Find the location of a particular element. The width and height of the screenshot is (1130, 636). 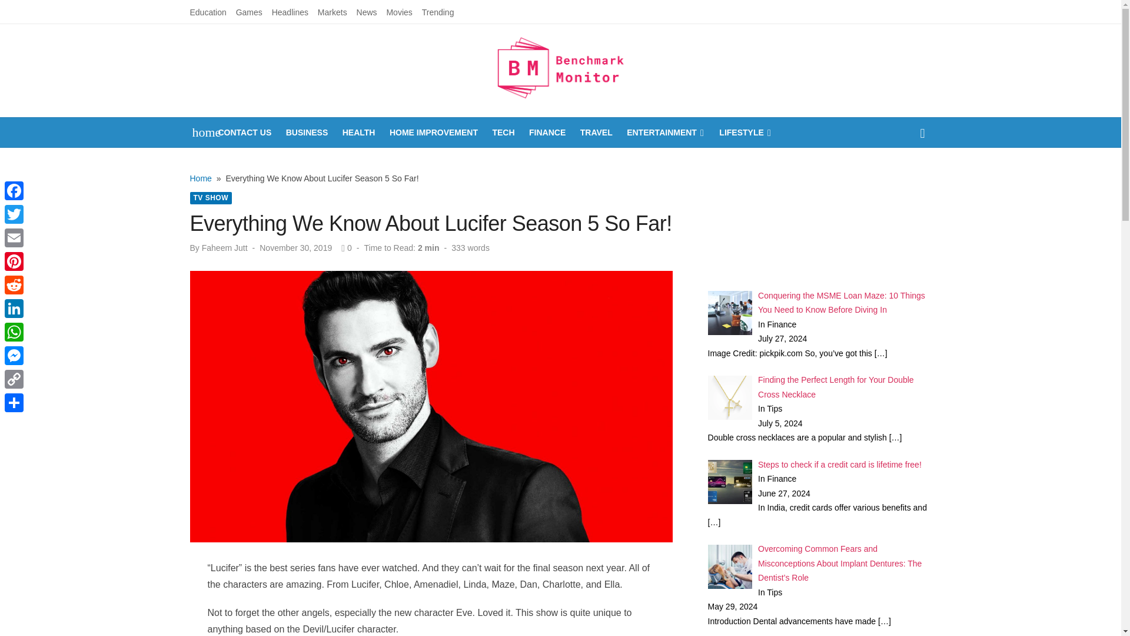

home is located at coordinates (200, 132).